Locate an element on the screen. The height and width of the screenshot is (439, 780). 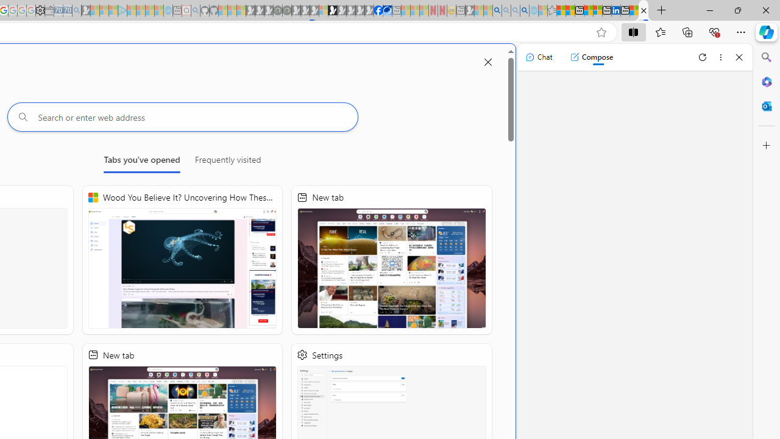
Frequently visited is located at coordinates (227, 162).